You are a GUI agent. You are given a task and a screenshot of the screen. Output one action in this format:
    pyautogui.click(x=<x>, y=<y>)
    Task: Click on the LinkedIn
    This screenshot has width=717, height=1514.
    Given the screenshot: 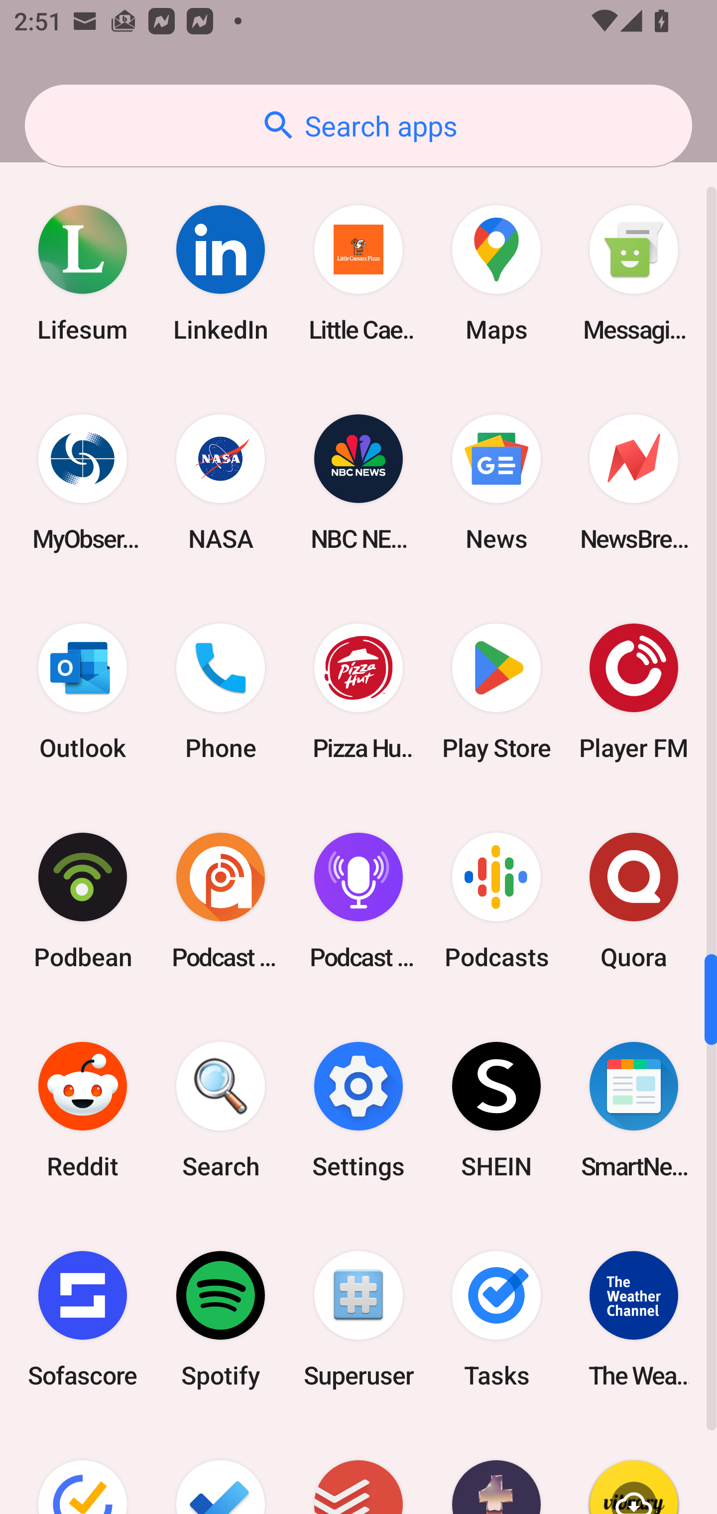 What is the action you would take?
    pyautogui.click(x=221, y=274)
    